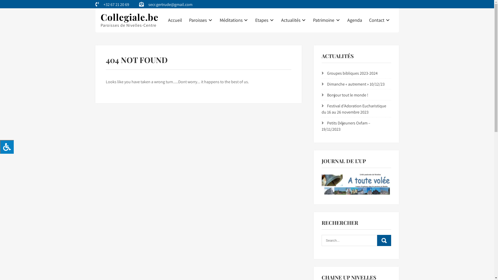 The height and width of the screenshot is (280, 498). Describe the element at coordinates (380, 20) in the screenshot. I see `Contact` at that location.